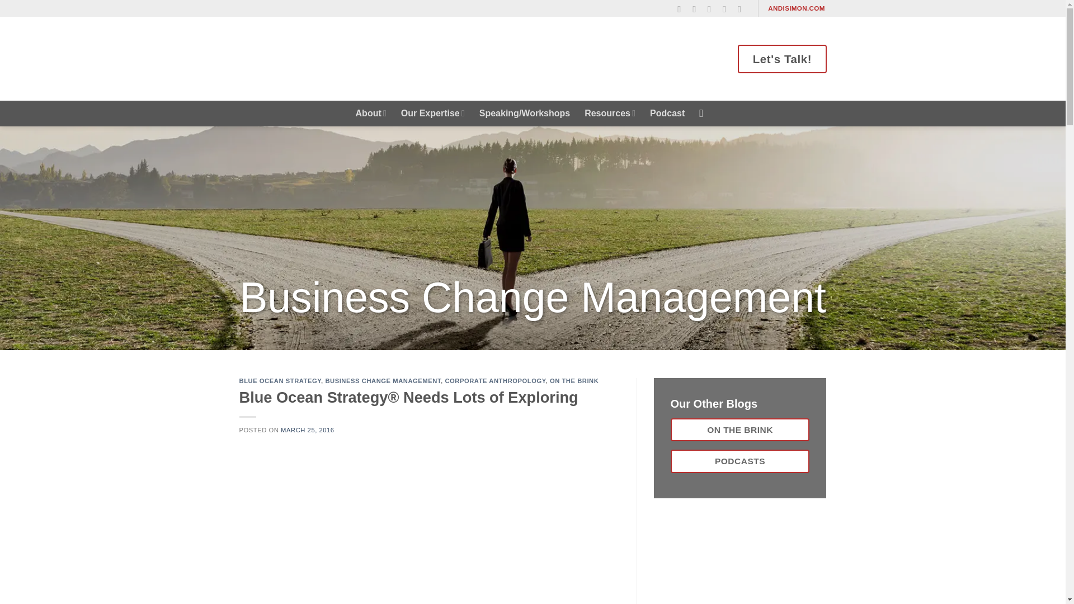 This screenshot has width=1074, height=604. I want to click on Follow on LinkedIn, so click(727, 9).